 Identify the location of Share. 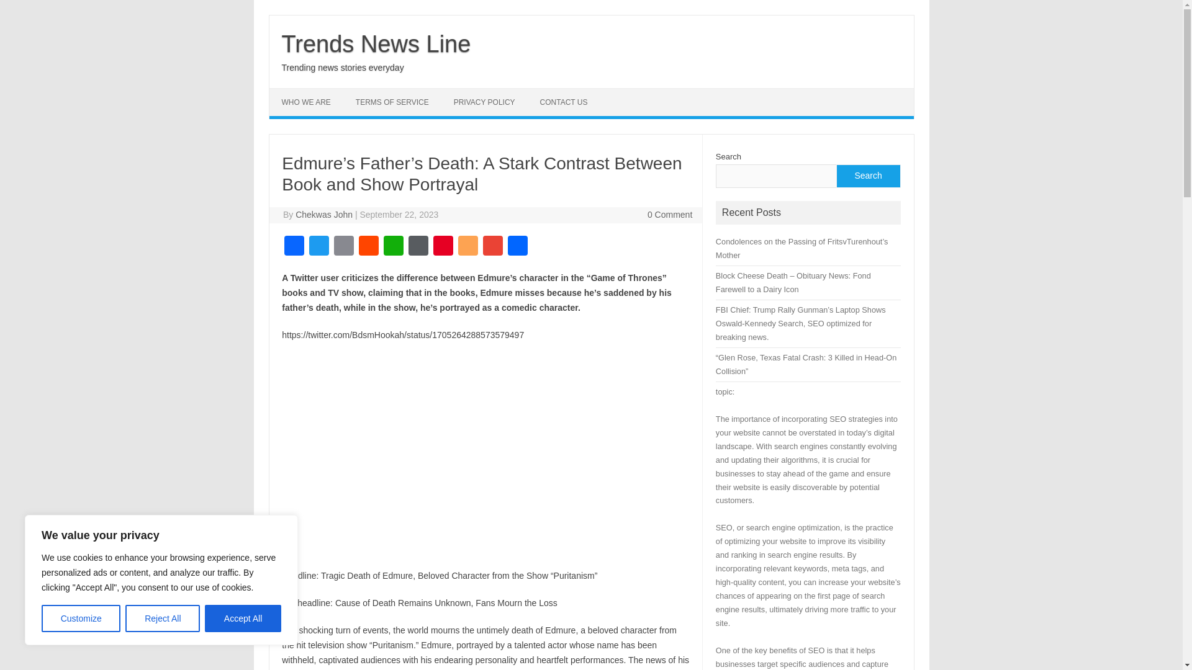
(518, 247).